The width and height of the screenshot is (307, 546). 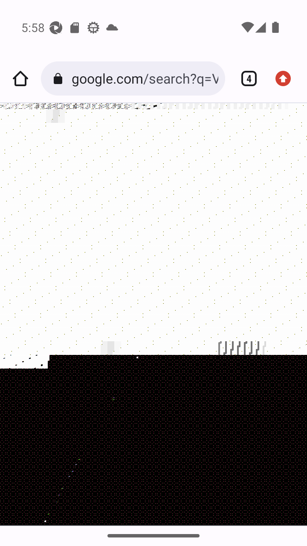 What do you see at coordinates (60, 78) in the screenshot?
I see `Connection is secure` at bounding box center [60, 78].